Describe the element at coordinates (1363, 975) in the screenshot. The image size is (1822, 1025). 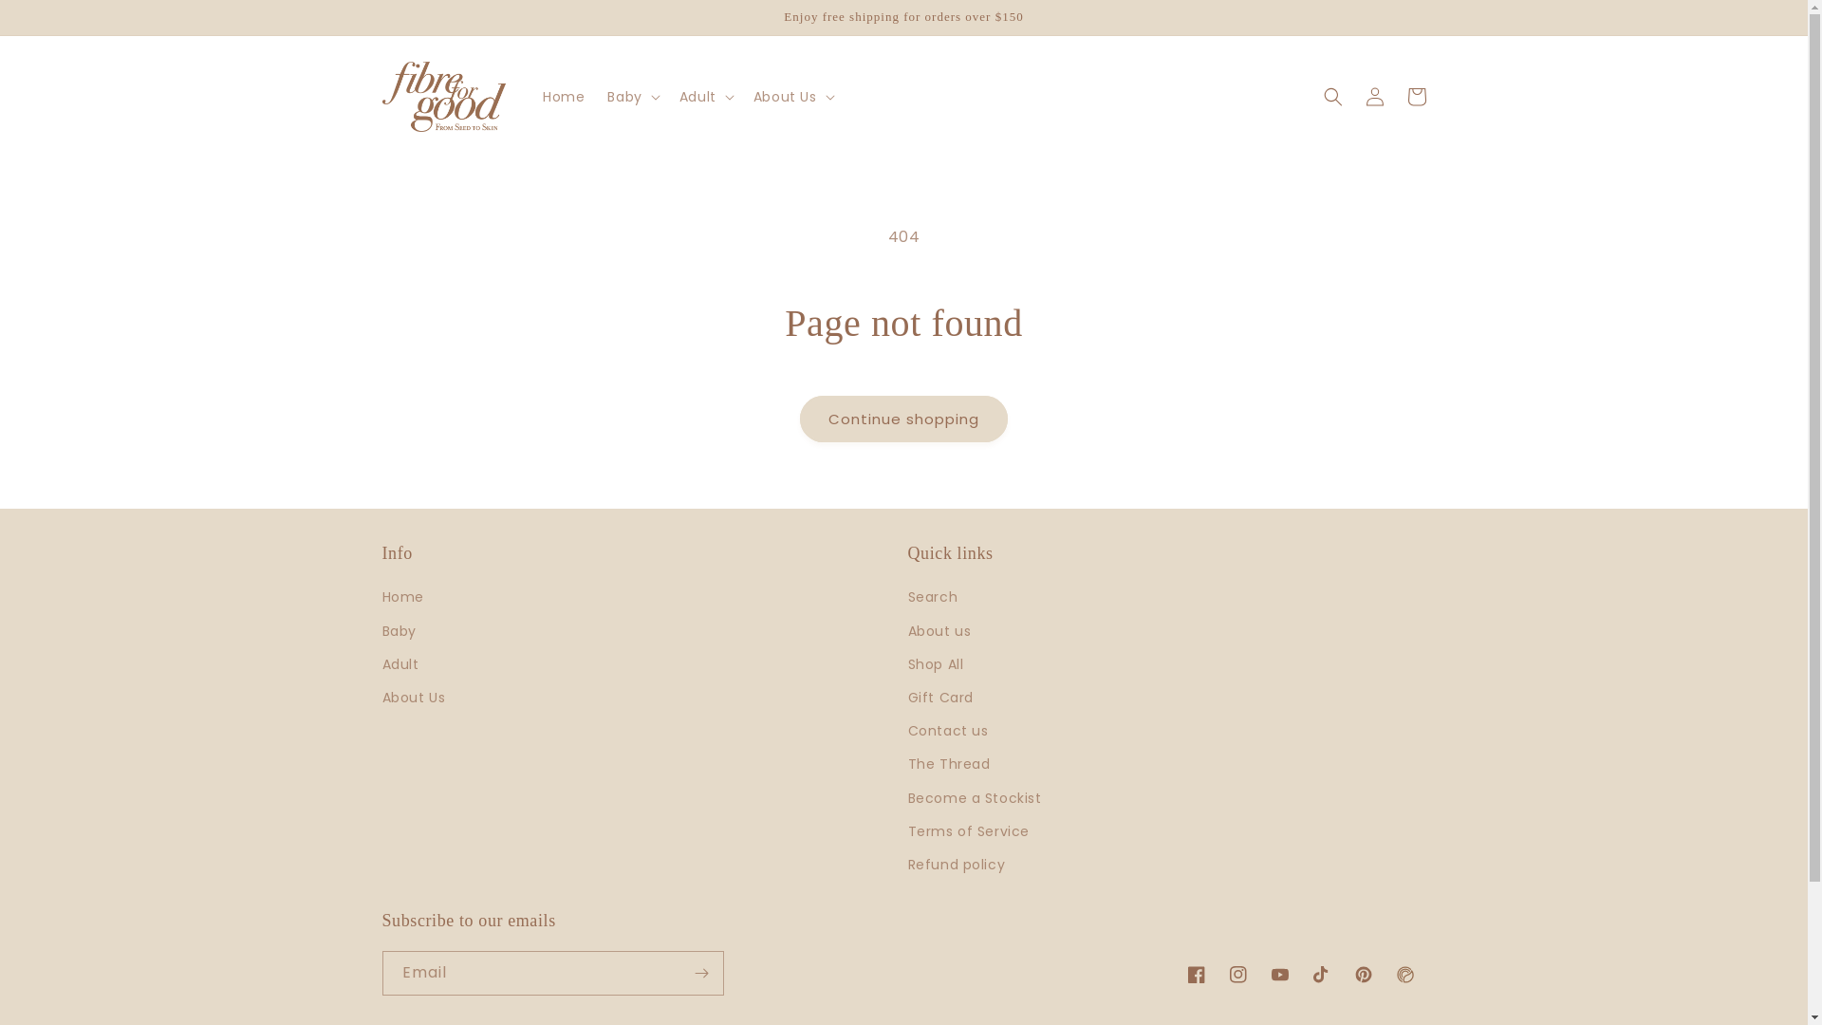
I see `Pinterest` at that location.